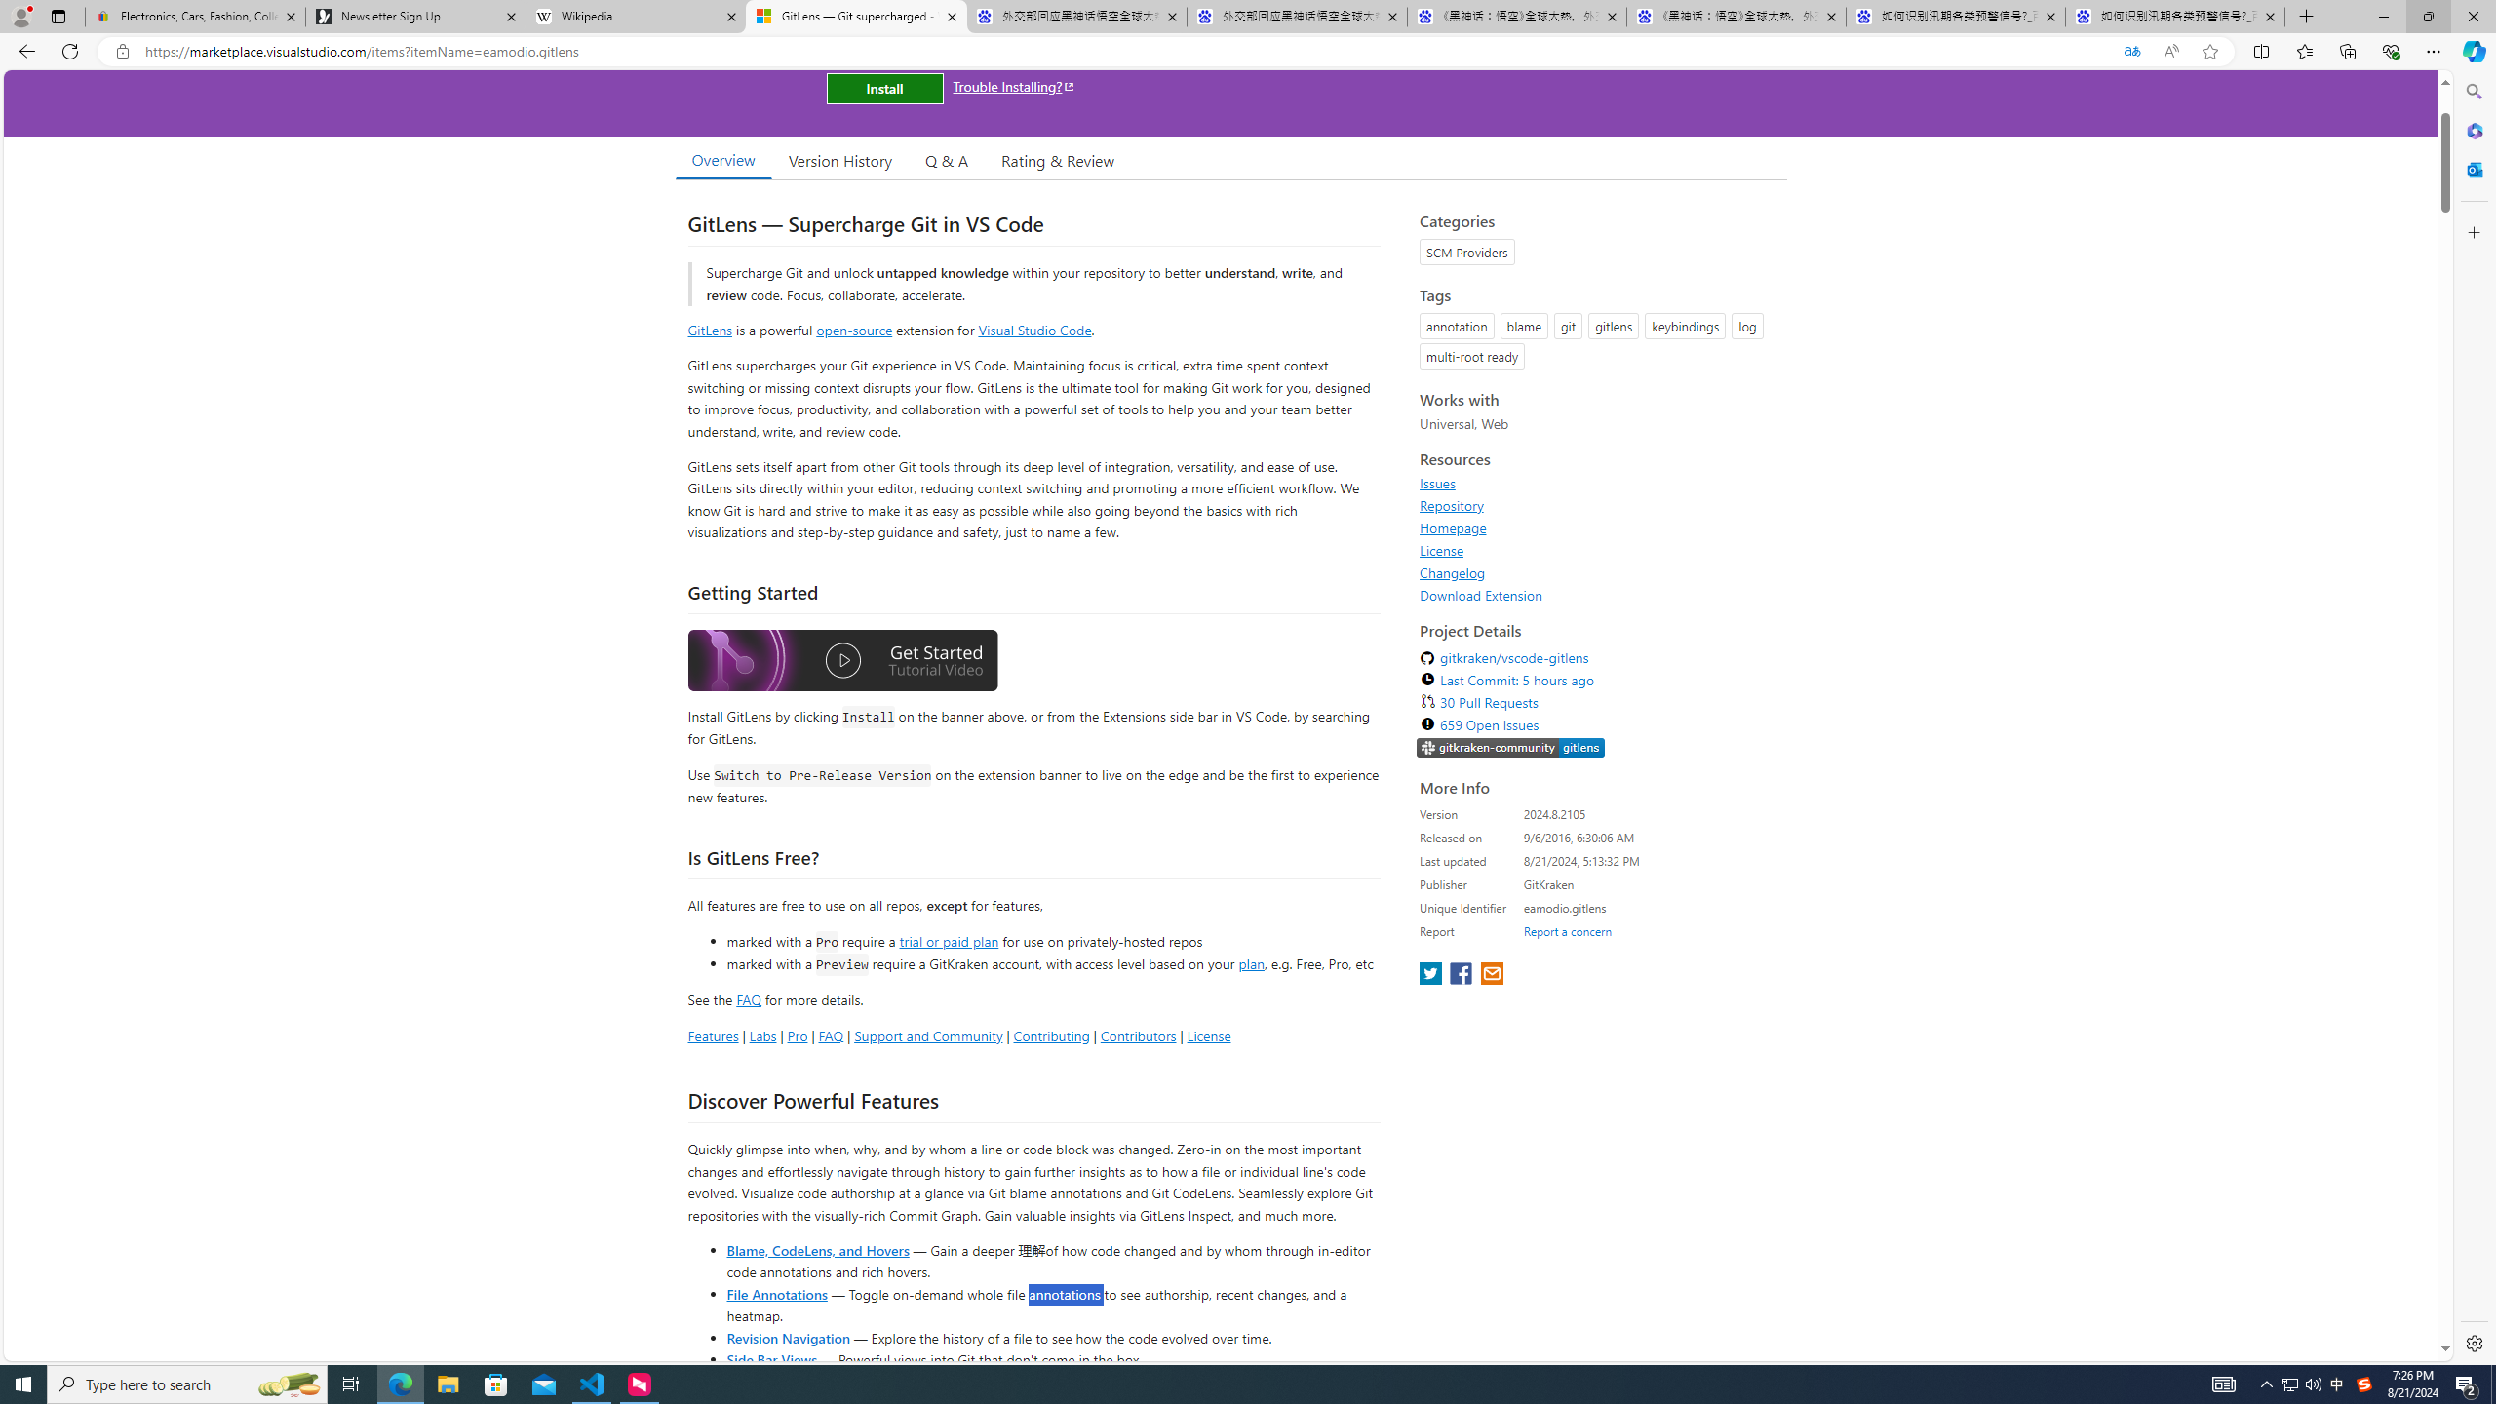  I want to click on Revision Navigation, so click(788, 1338).